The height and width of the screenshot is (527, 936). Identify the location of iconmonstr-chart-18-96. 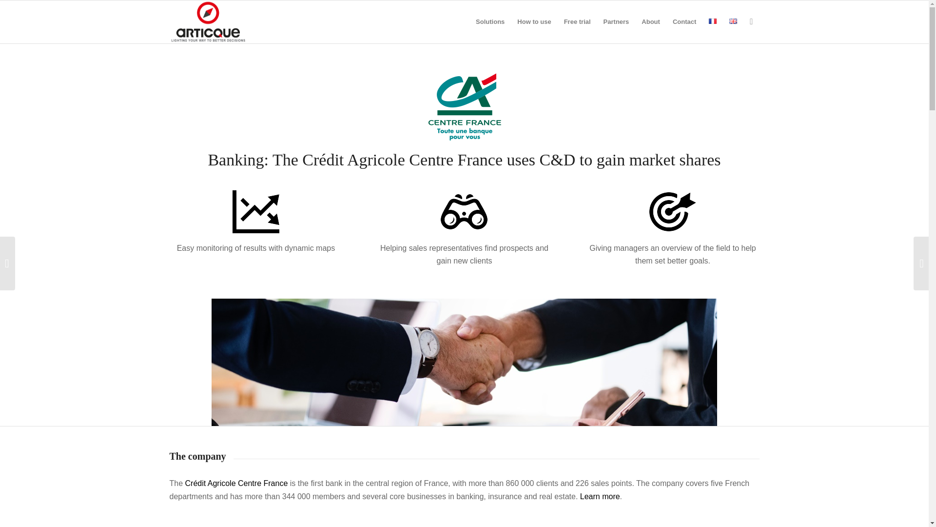
(255, 211).